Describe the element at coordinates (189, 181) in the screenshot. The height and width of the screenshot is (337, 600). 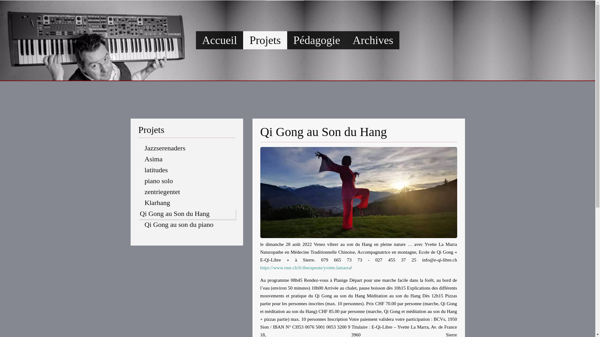
I see `piano solo` at that location.